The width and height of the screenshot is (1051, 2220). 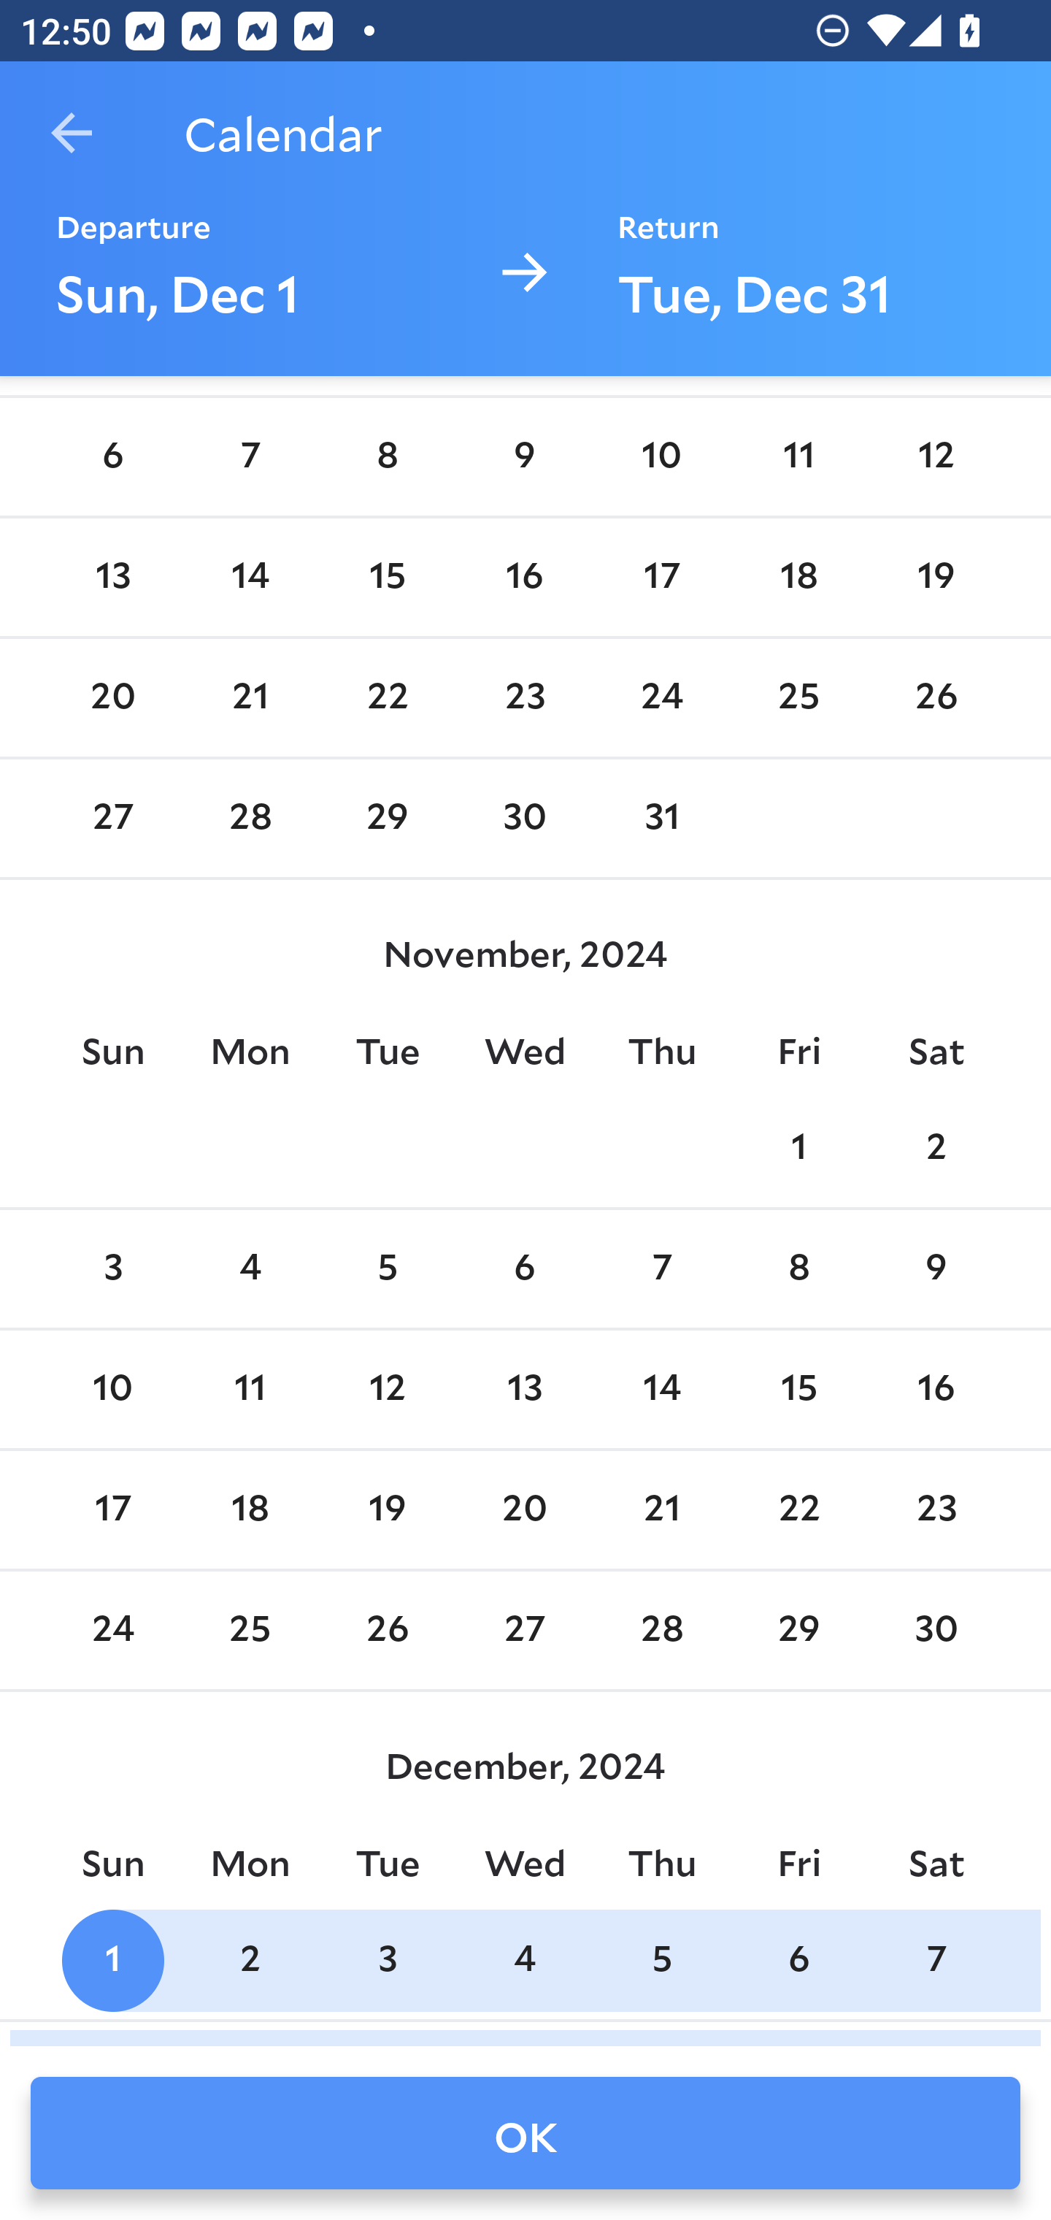 What do you see at coordinates (936, 1960) in the screenshot?
I see `7` at bounding box center [936, 1960].